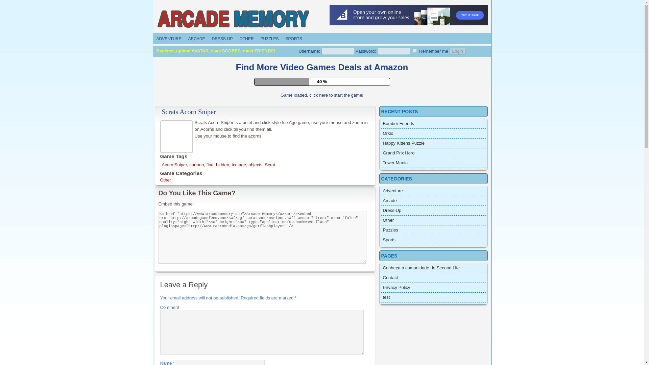  What do you see at coordinates (246, 39) in the screenshot?
I see `OTHER` at bounding box center [246, 39].